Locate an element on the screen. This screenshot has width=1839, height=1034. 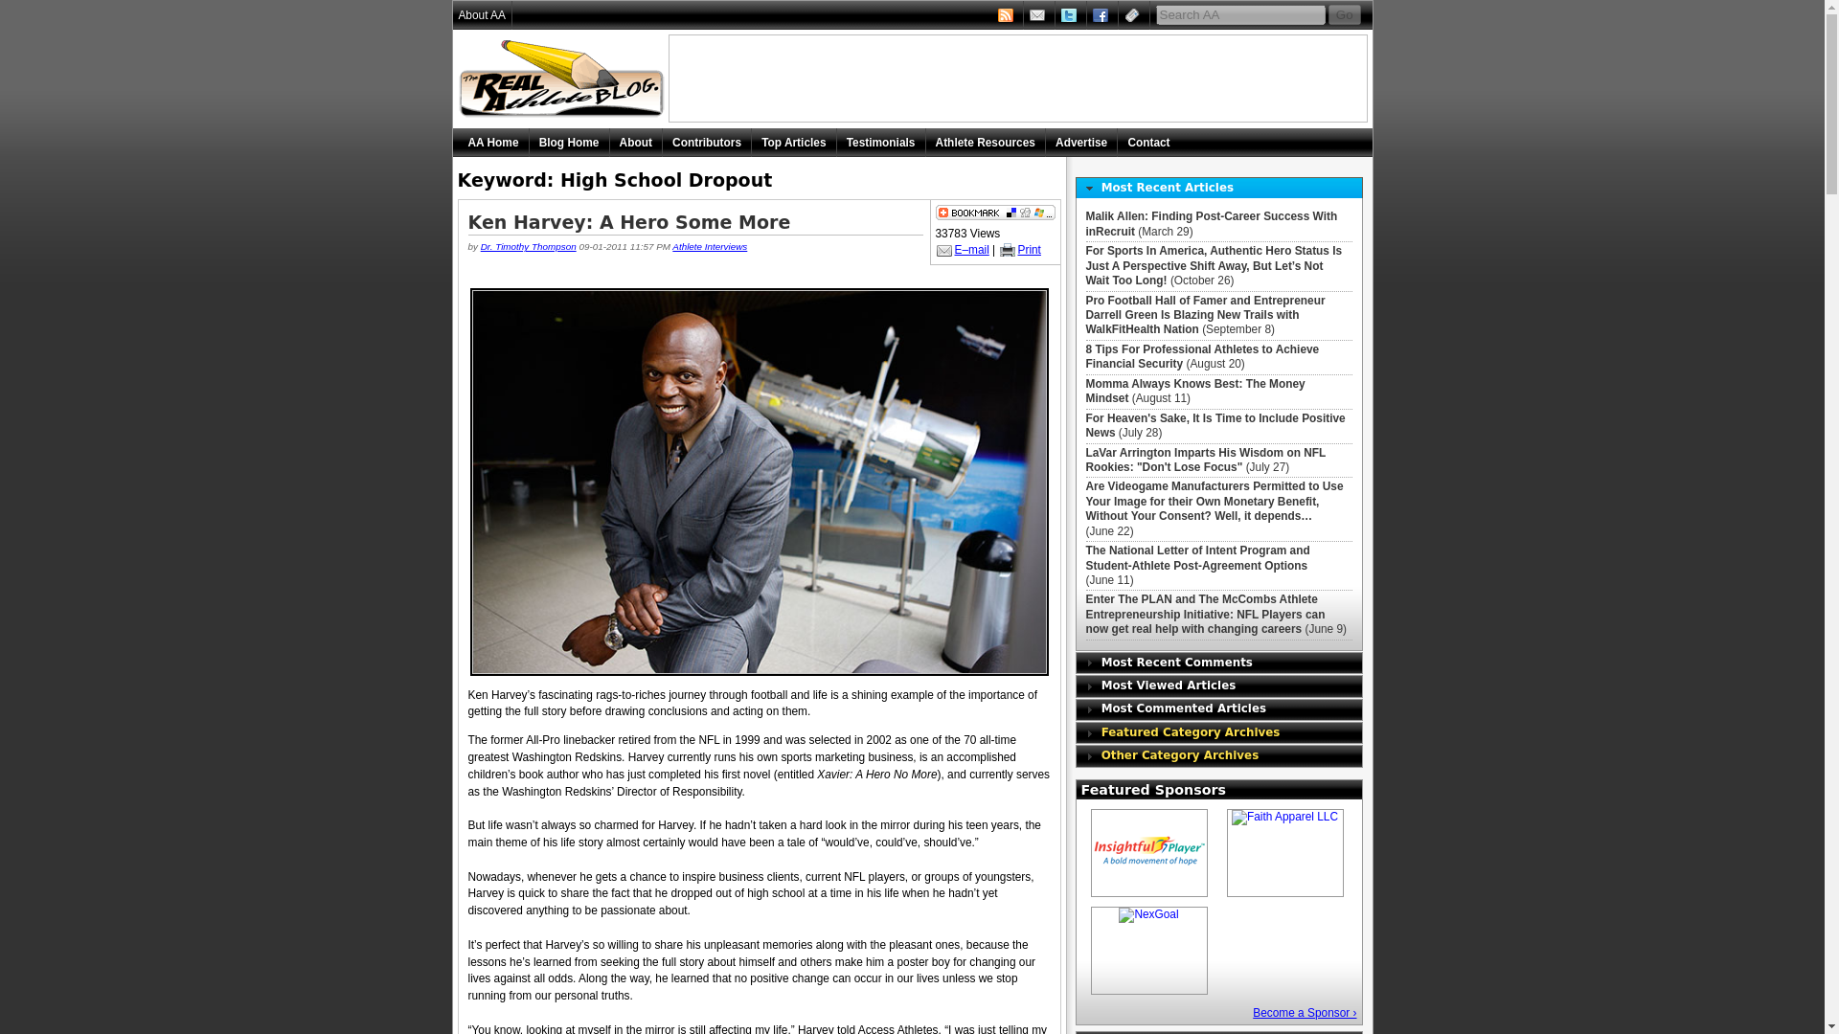
Access Athletes Blog Homepage is located at coordinates (564, 79).